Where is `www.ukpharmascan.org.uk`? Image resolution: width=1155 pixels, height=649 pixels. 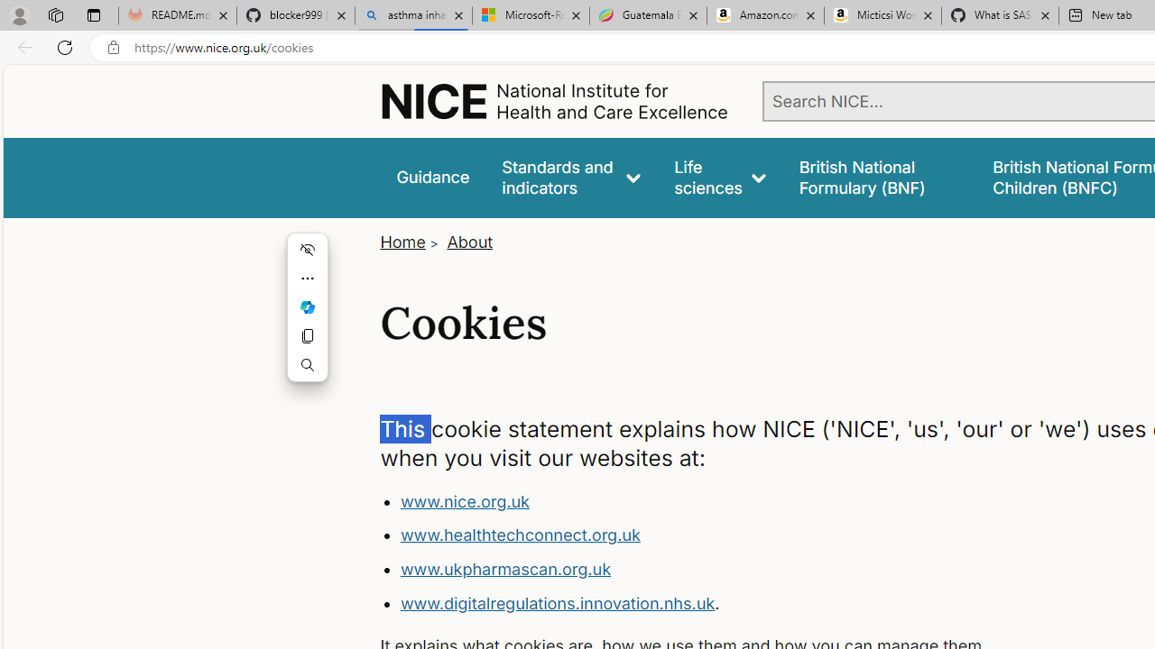
www.ukpharmascan.org.uk is located at coordinates (738, 570).